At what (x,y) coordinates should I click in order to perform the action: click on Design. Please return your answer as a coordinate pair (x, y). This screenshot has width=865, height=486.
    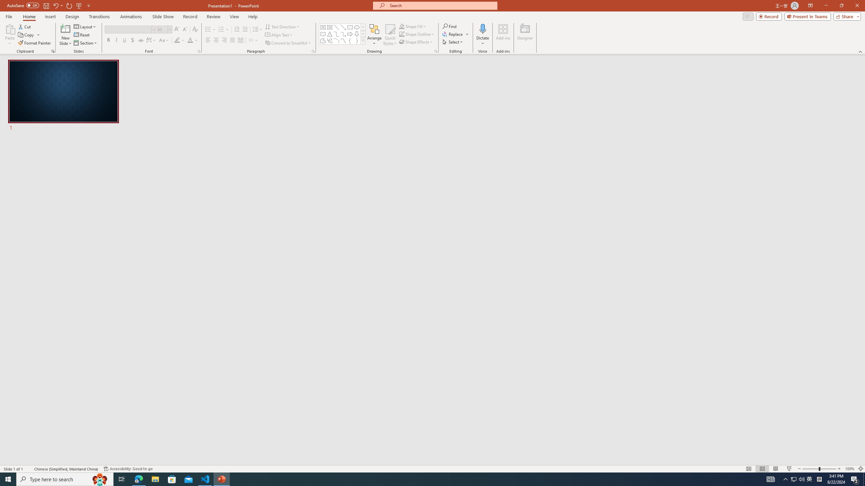
    Looking at the image, I should click on (72, 17).